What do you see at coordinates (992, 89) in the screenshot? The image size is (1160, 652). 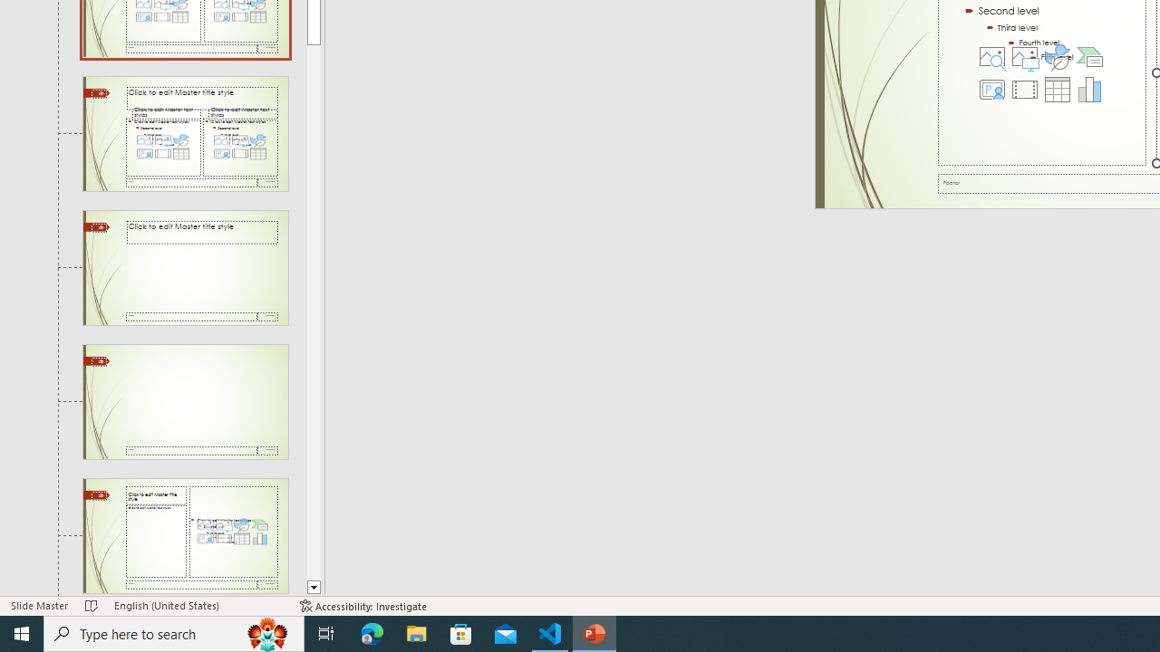 I see `Insert Cameo` at bounding box center [992, 89].